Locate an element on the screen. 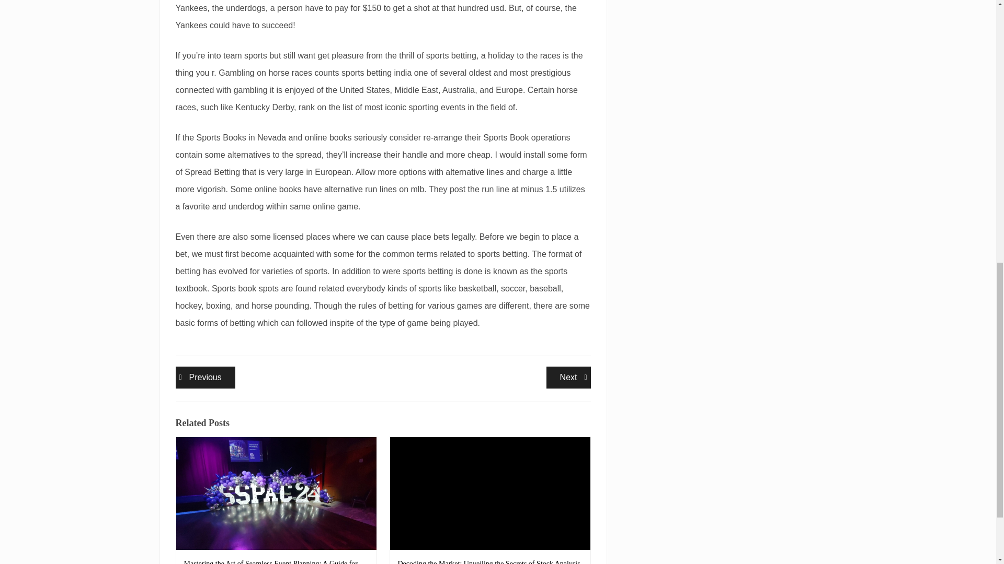 The image size is (1004, 564). Decoding the Market: Unveiling the Secrets of Stock Analysis is located at coordinates (568, 378).